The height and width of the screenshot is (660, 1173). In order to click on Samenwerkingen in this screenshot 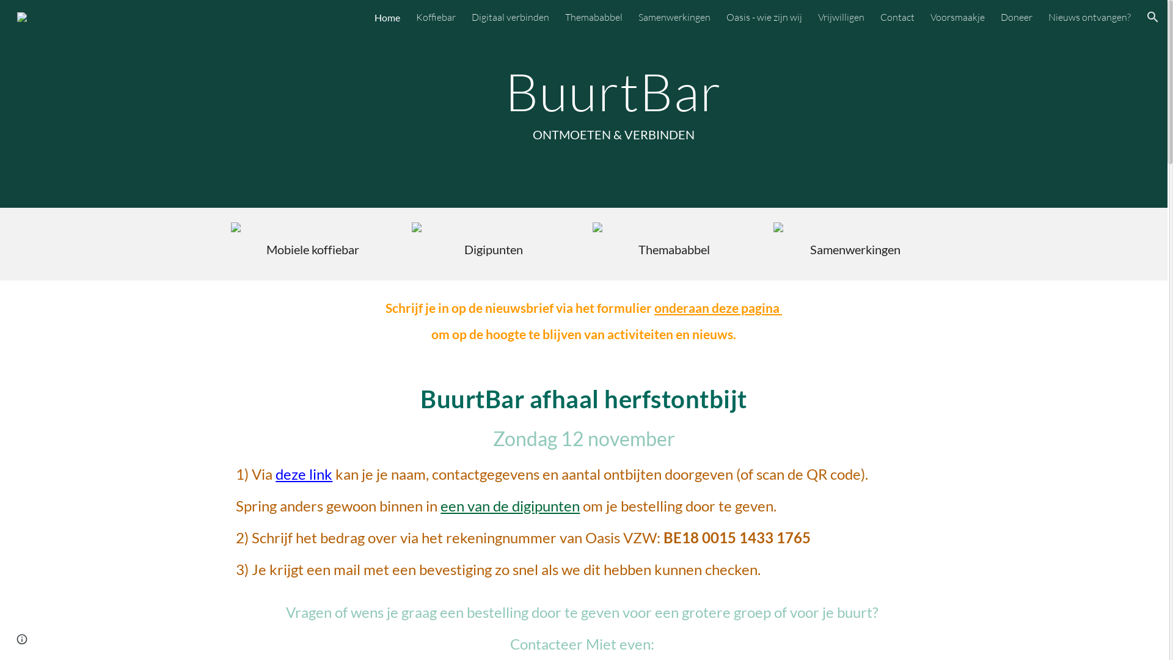, I will do `click(674, 17)`.